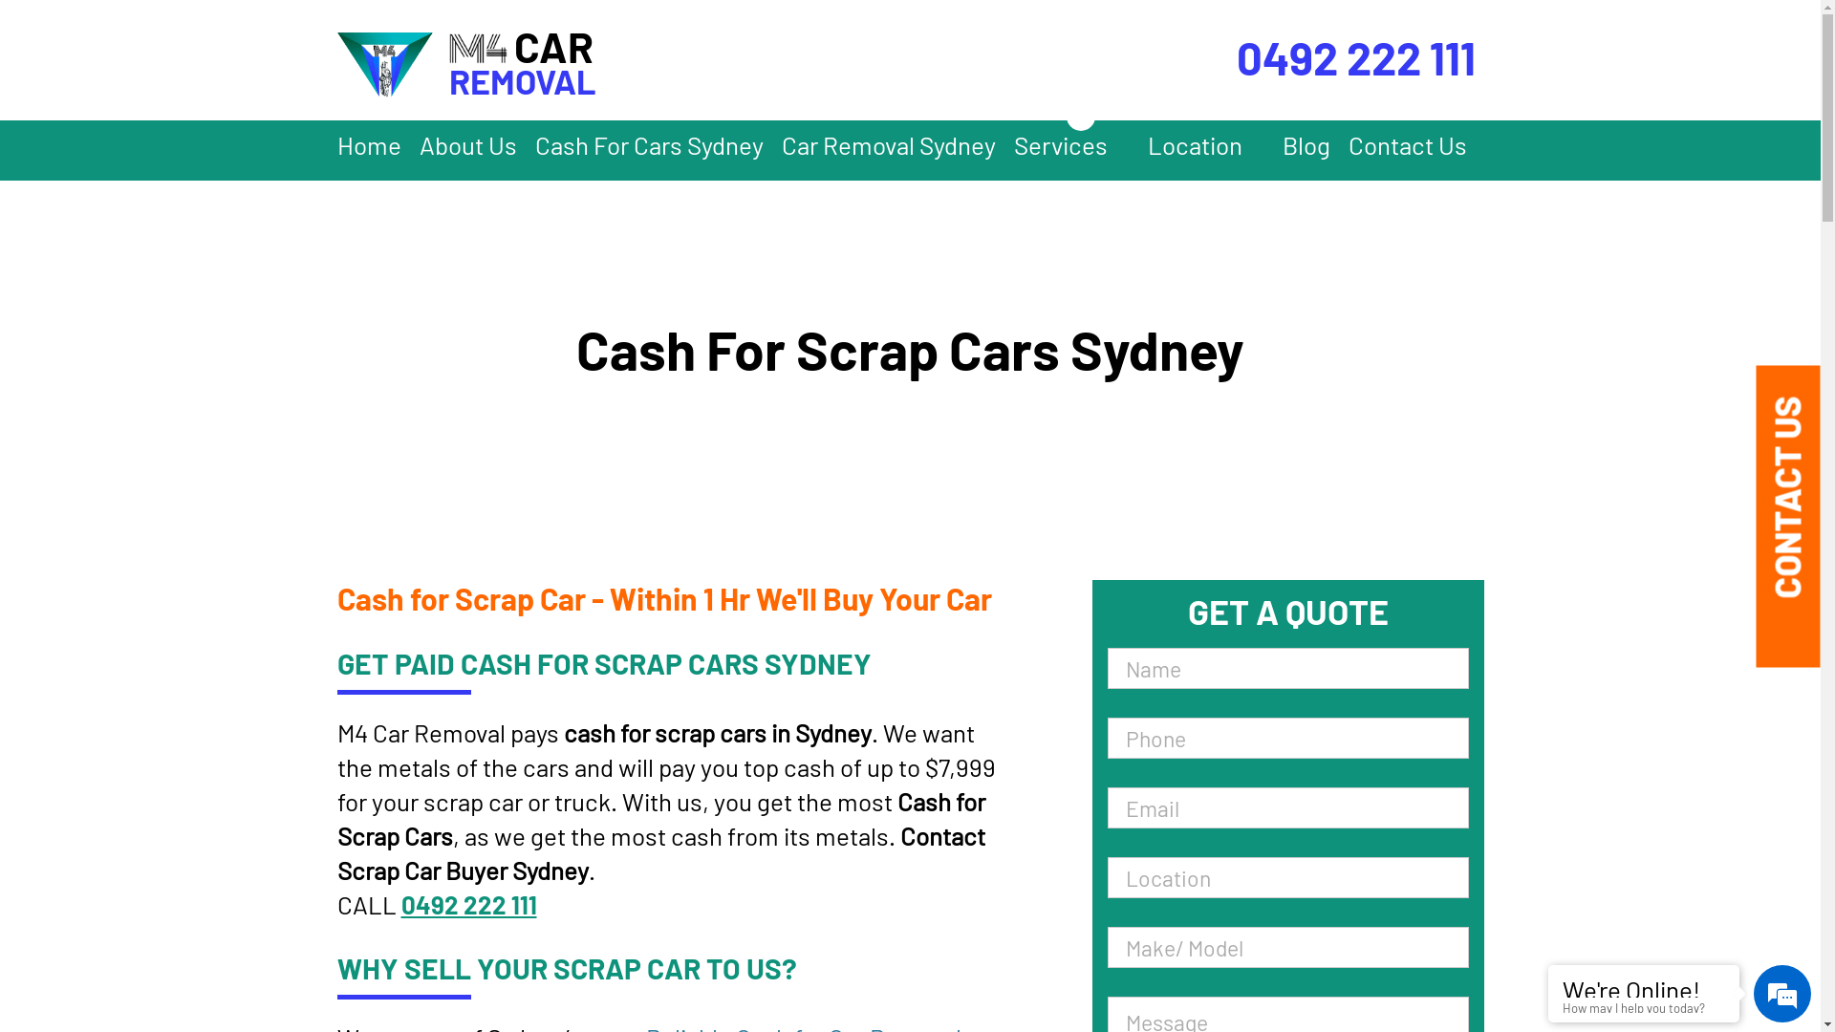  Describe the element at coordinates (1081, 117) in the screenshot. I see `Close` at that location.